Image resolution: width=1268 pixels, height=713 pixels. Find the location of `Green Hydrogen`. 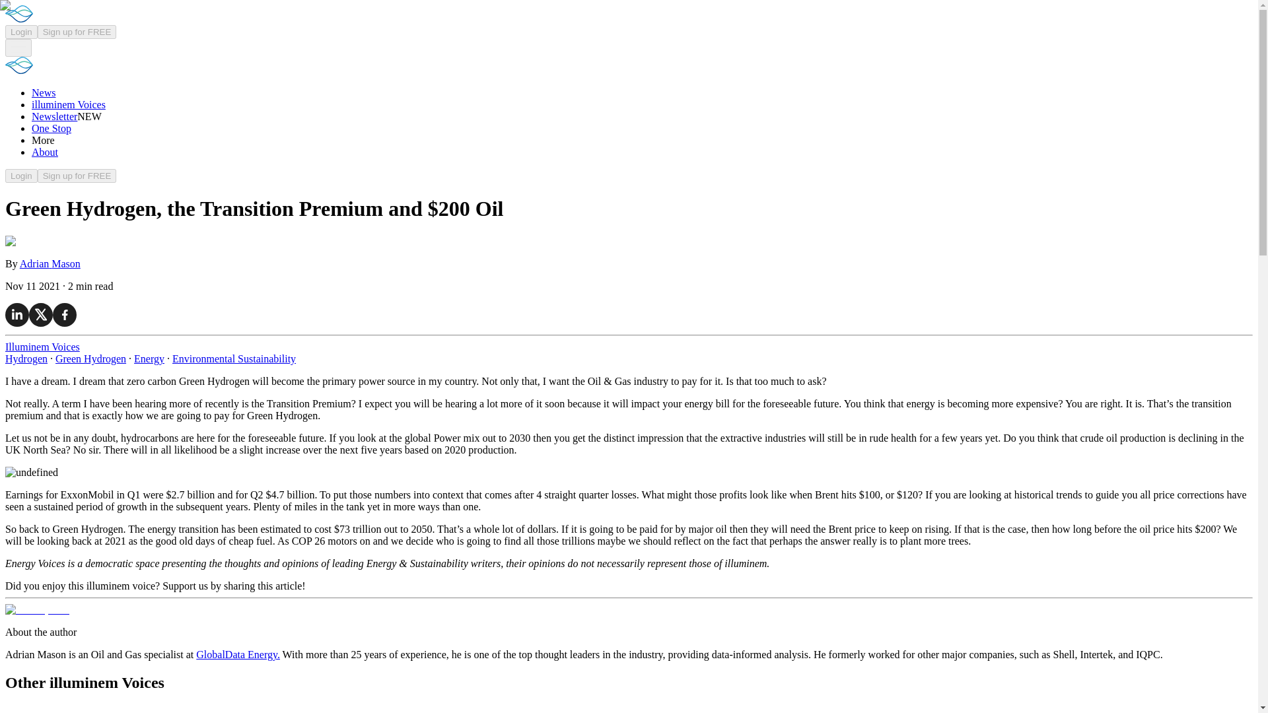

Green Hydrogen is located at coordinates (90, 358).